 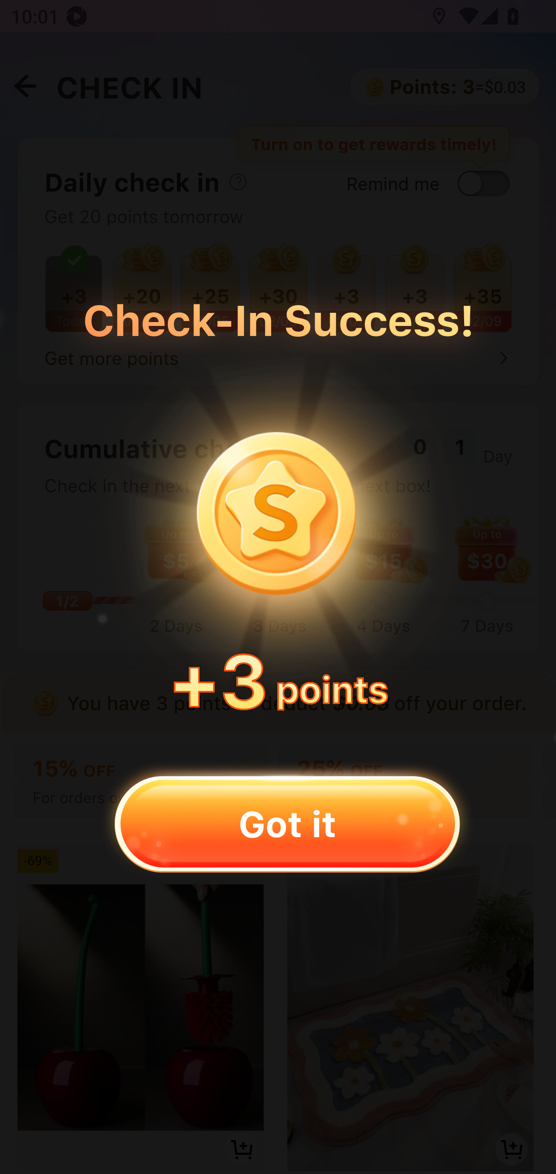 I want to click on Got it, so click(x=287, y=823).